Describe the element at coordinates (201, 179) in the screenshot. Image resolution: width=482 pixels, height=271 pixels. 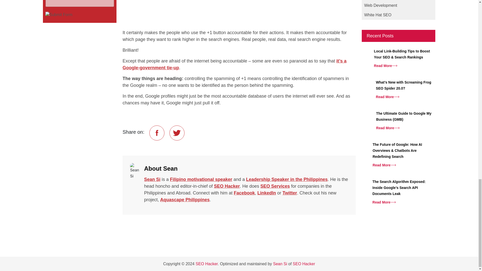
I see `Filipino motivational speaker` at that location.